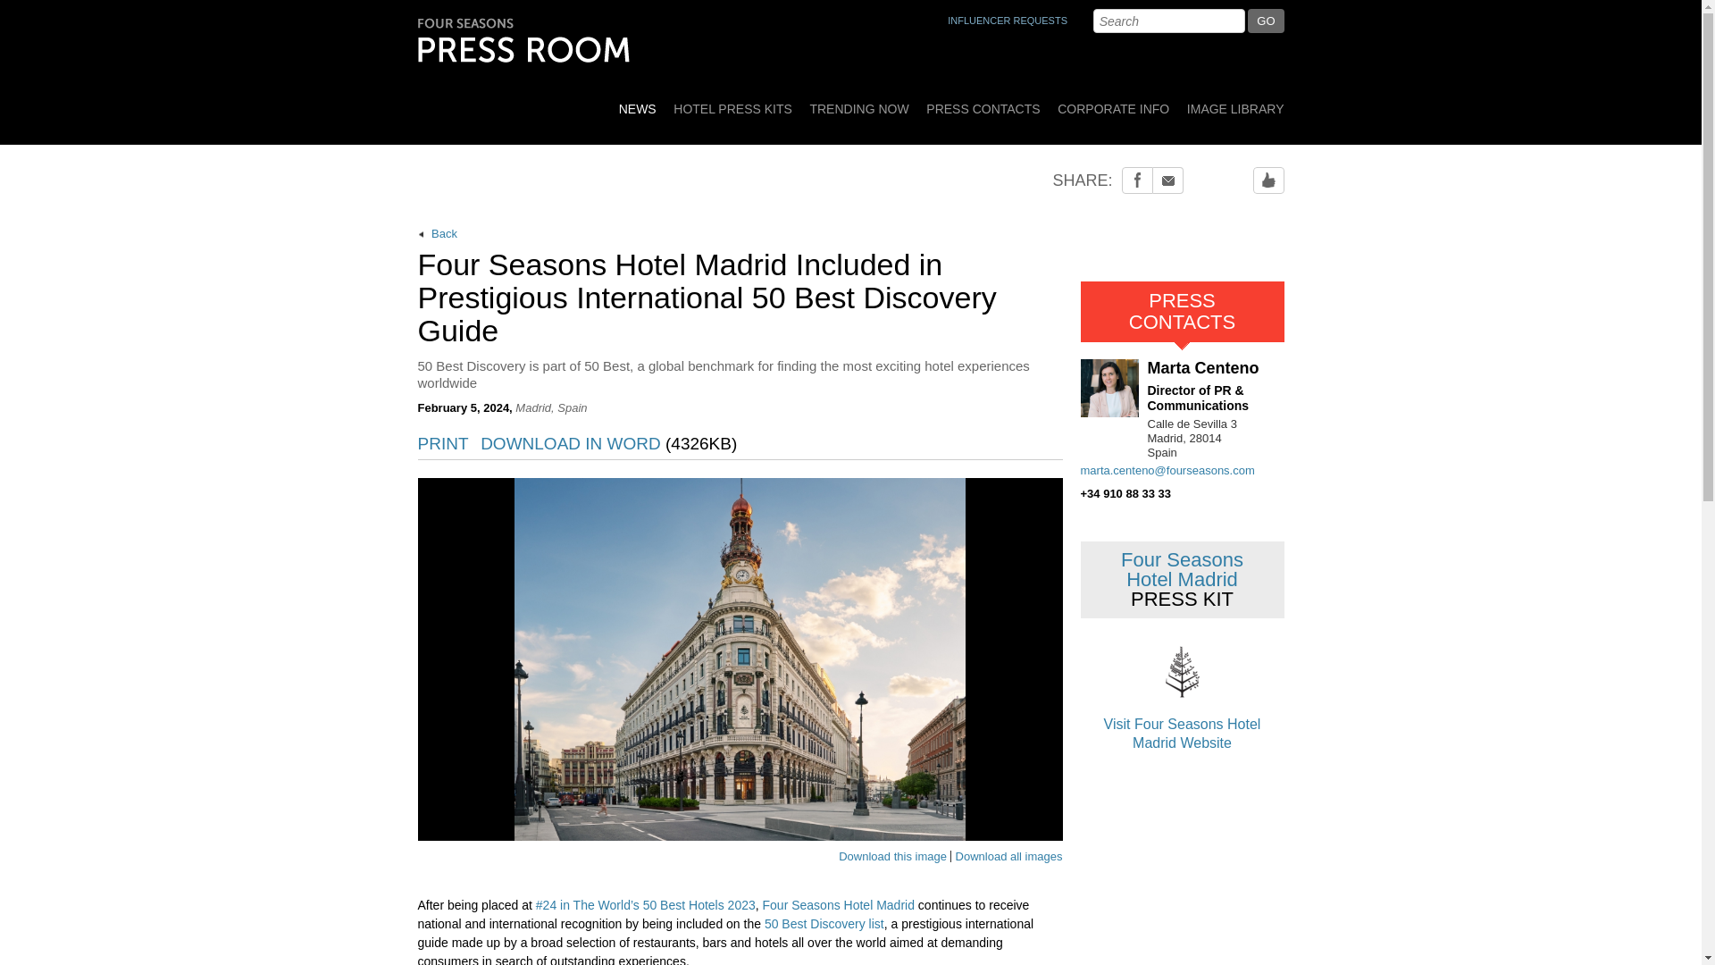 The height and width of the screenshot is (965, 1715). What do you see at coordinates (824, 924) in the screenshot?
I see `50 Best Discovery list` at bounding box center [824, 924].